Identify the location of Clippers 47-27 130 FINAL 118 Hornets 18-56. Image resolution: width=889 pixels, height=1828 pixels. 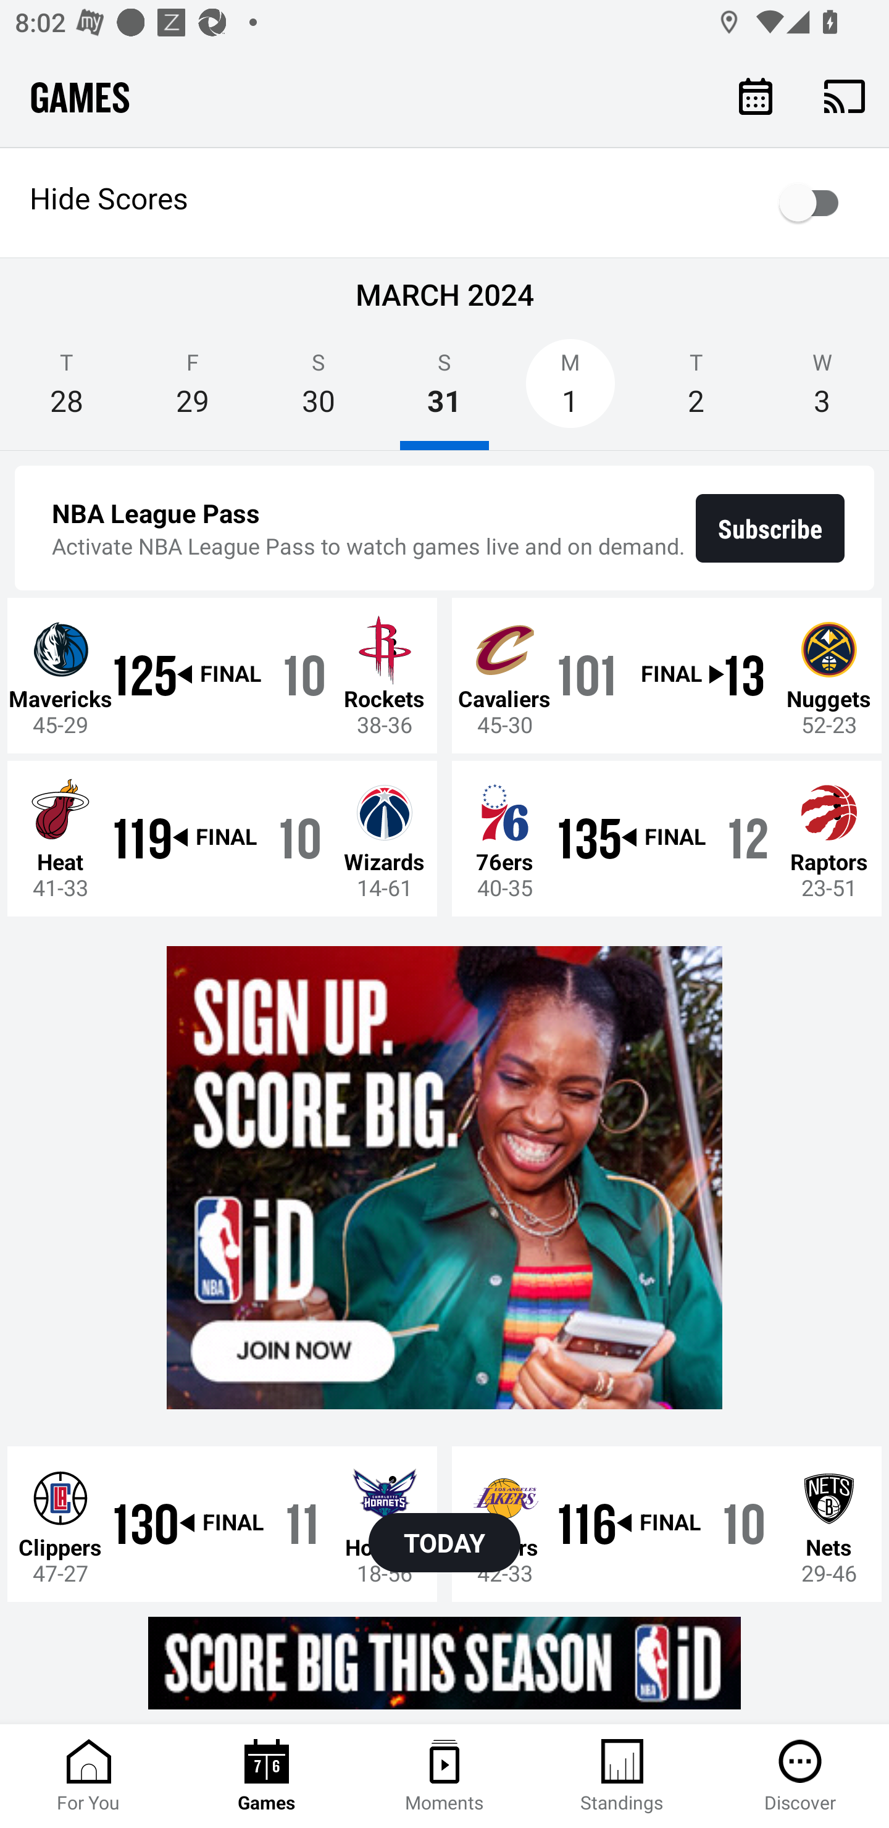
(222, 1523).